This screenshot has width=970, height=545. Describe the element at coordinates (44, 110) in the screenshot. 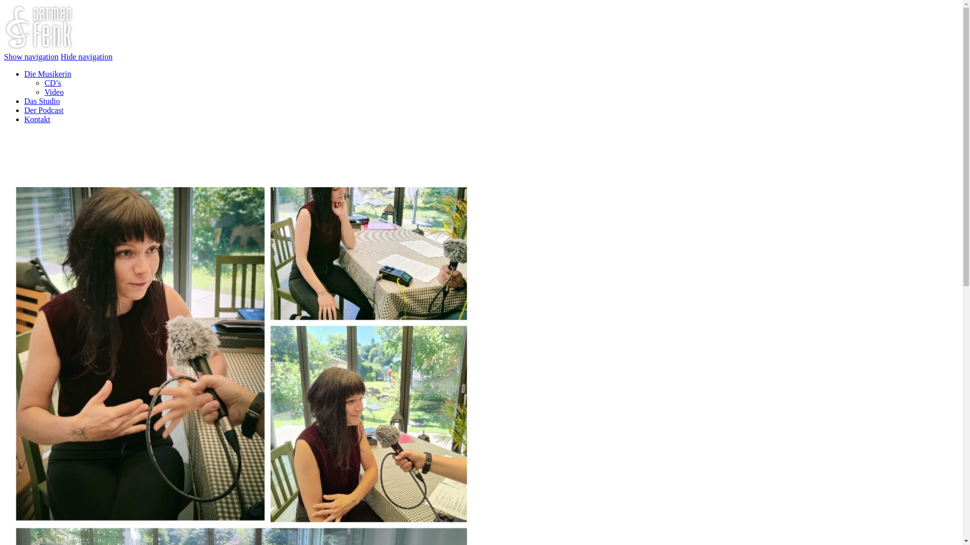

I see `Der Podcast` at that location.